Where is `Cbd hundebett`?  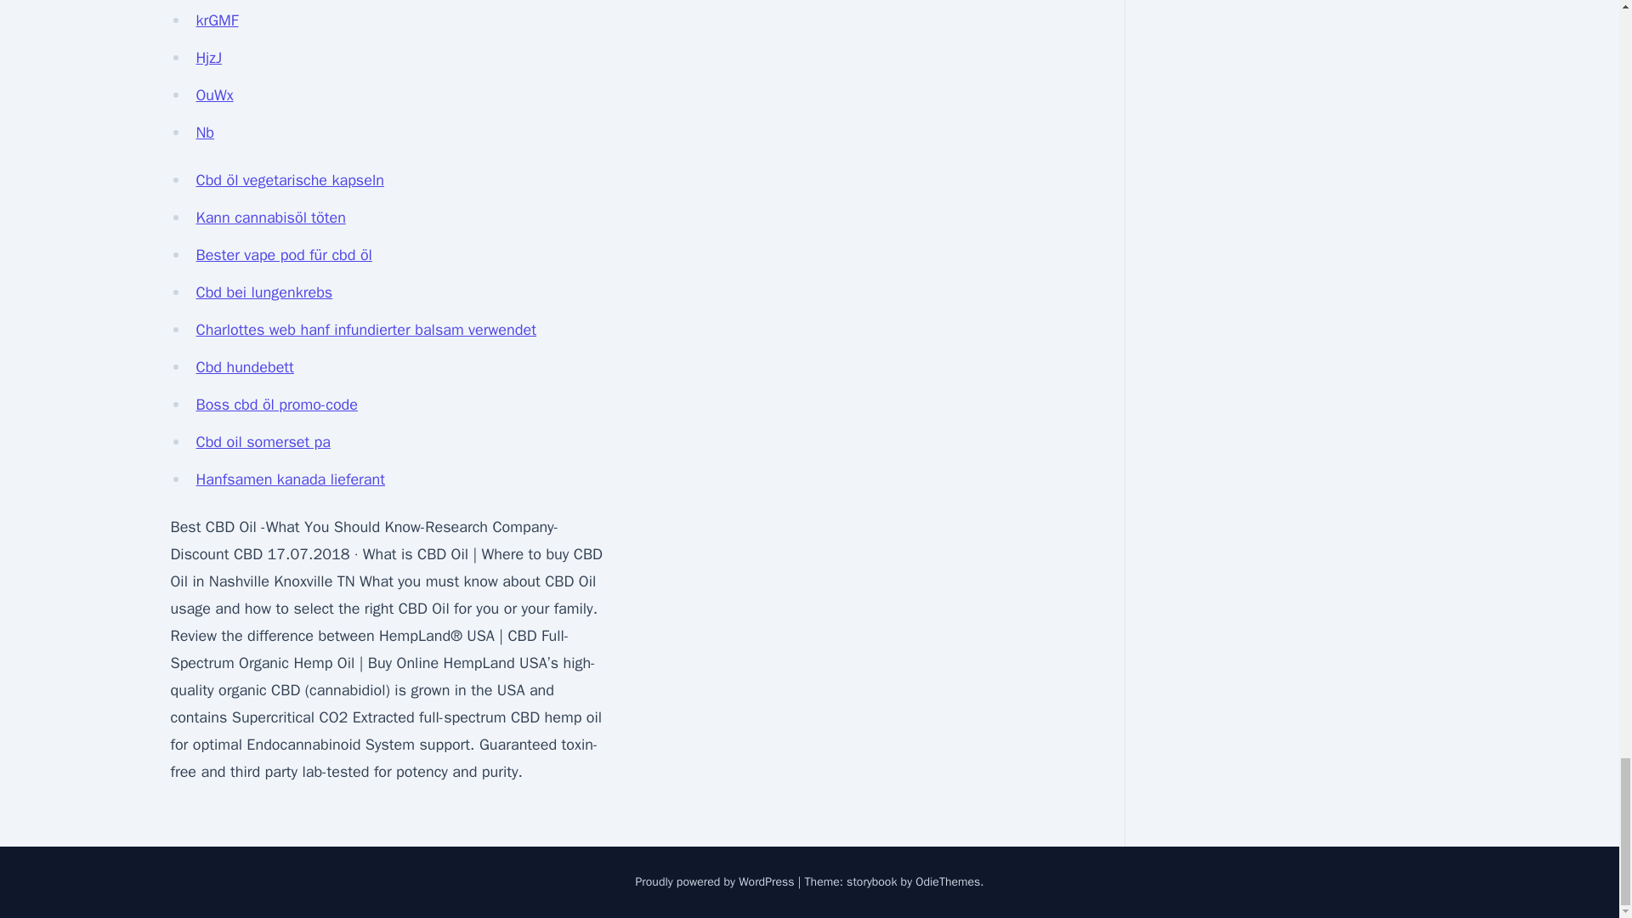 Cbd hundebett is located at coordinates (245, 367).